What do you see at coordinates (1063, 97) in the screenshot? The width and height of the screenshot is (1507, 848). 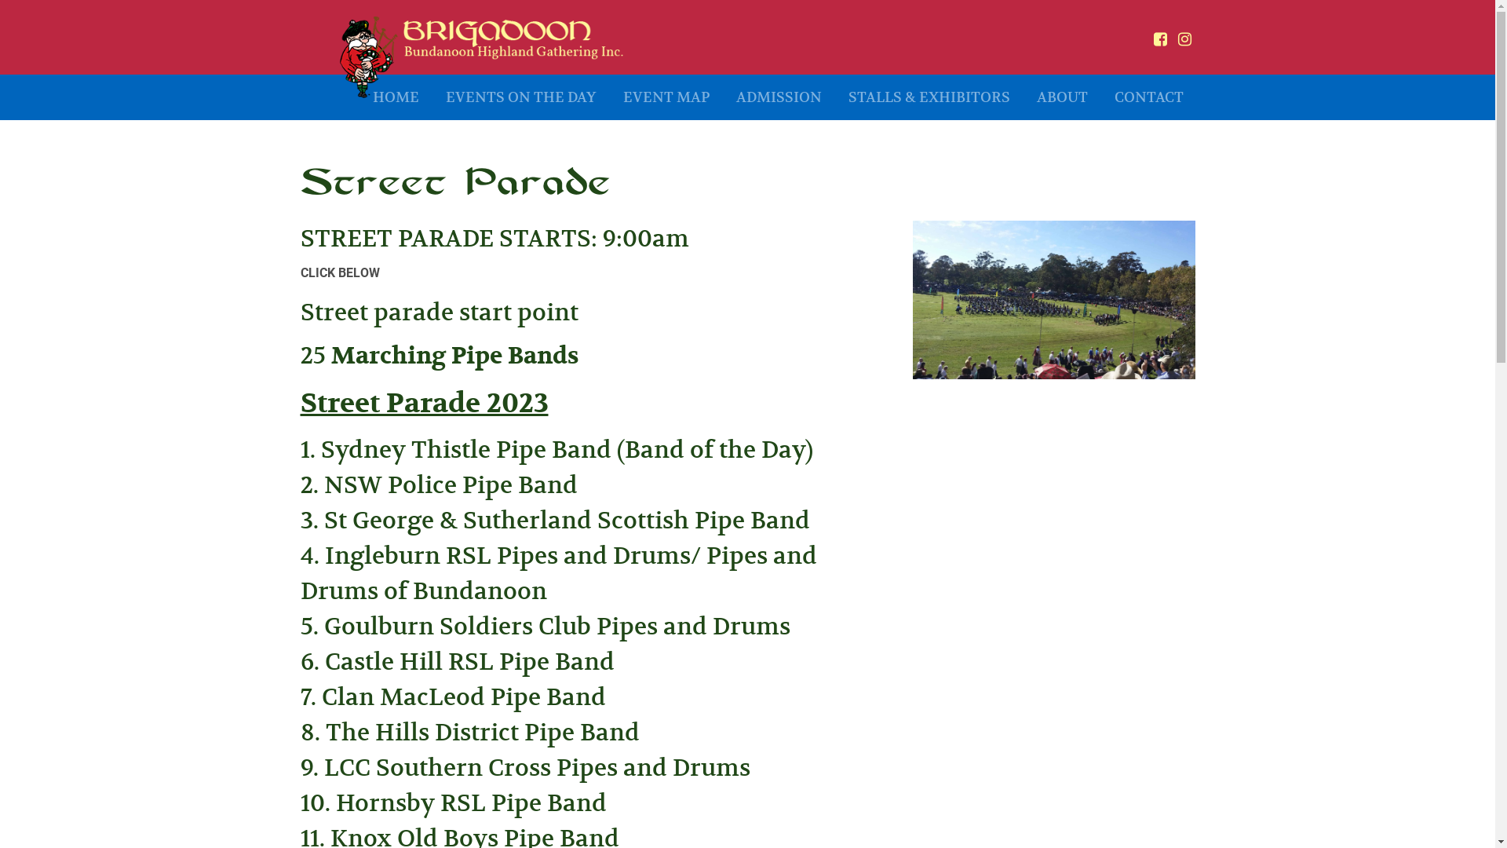 I see `ABOUT` at bounding box center [1063, 97].